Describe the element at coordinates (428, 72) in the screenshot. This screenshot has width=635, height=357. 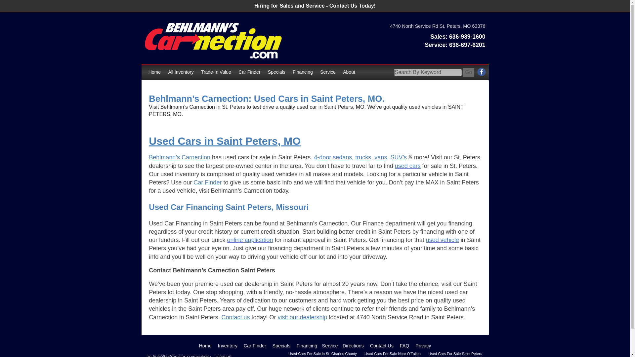
I see `Search By Keyword` at that location.